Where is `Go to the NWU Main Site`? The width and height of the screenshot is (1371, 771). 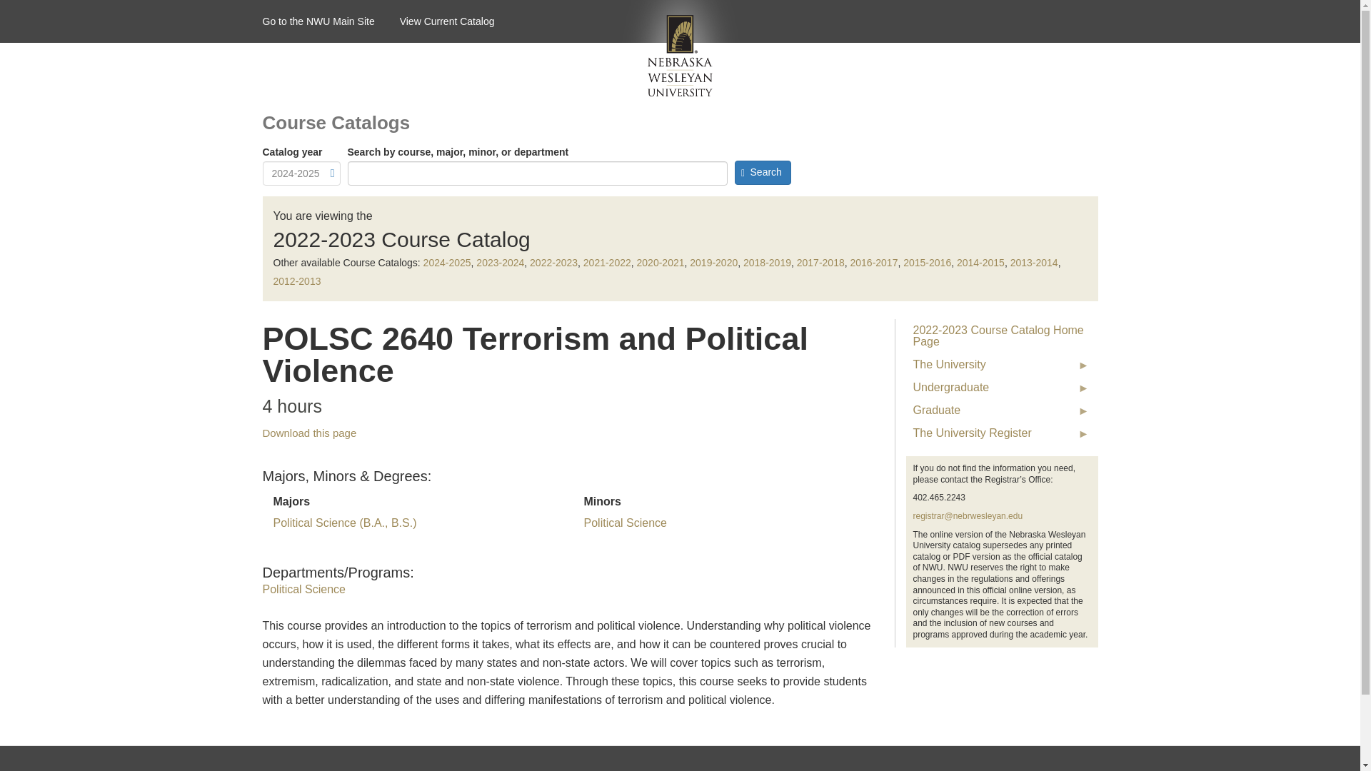 Go to the NWU Main Site is located at coordinates (331, 21).